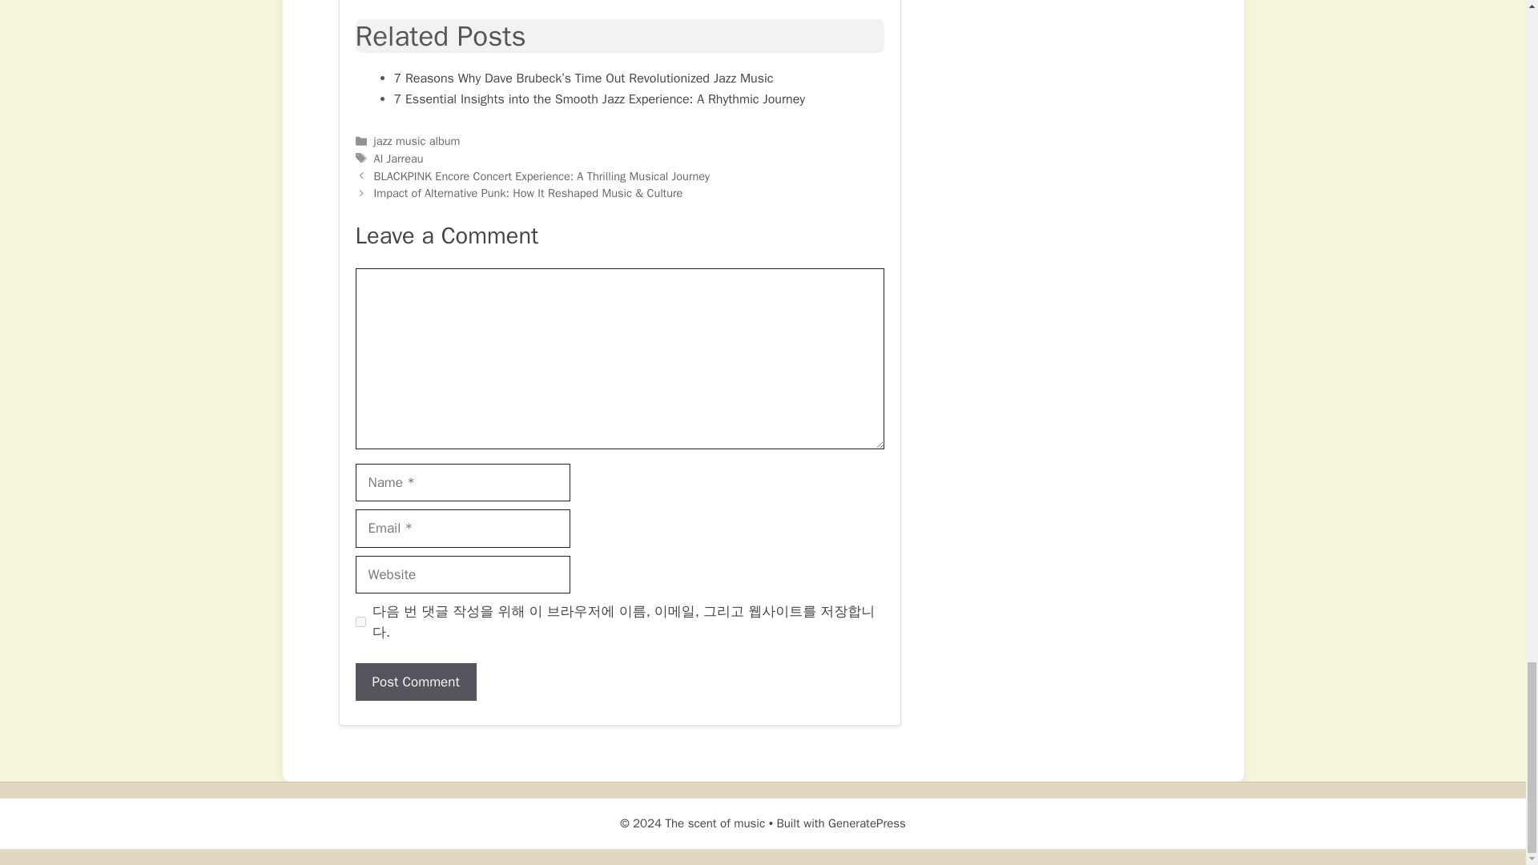 The image size is (1538, 865). Describe the element at coordinates (360, 622) in the screenshot. I see `yes` at that location.